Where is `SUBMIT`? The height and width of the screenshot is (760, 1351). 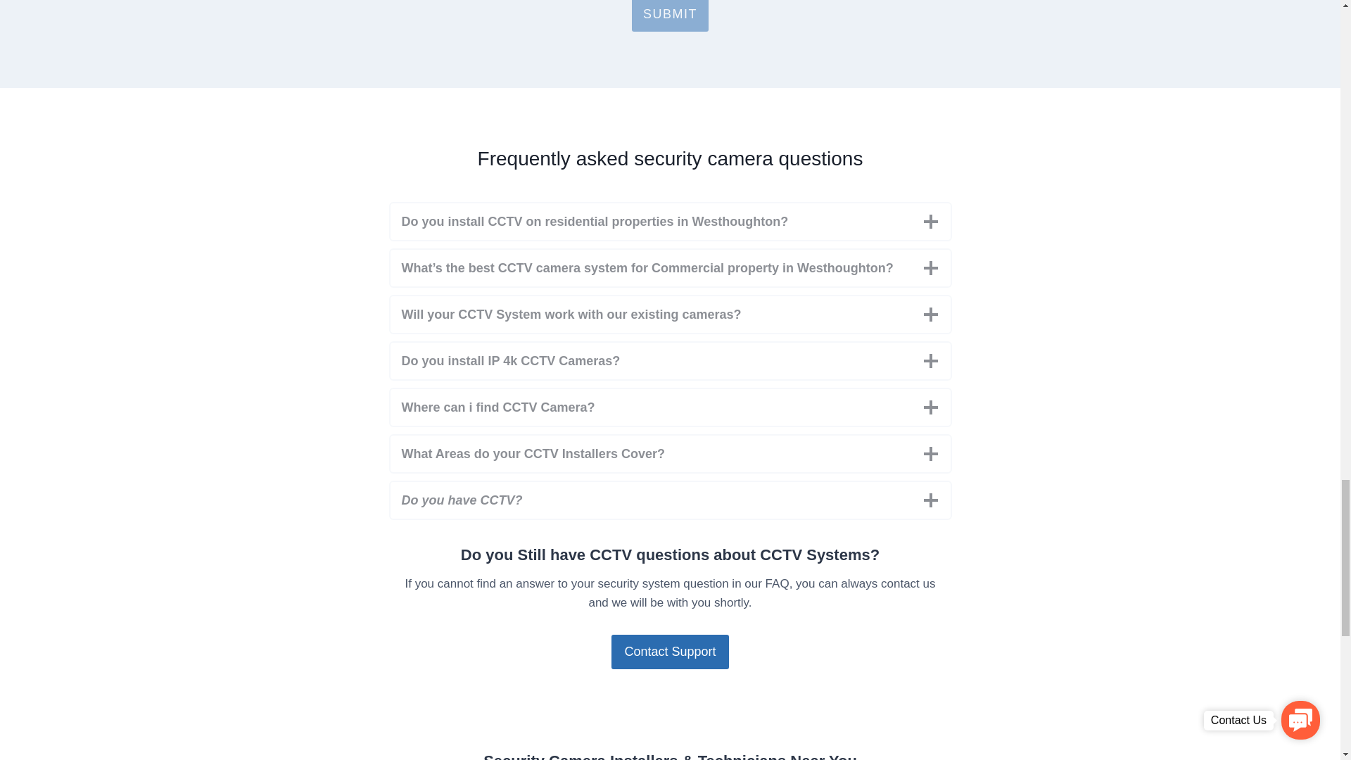
SUBMIT is located at coordinates (670, 15).